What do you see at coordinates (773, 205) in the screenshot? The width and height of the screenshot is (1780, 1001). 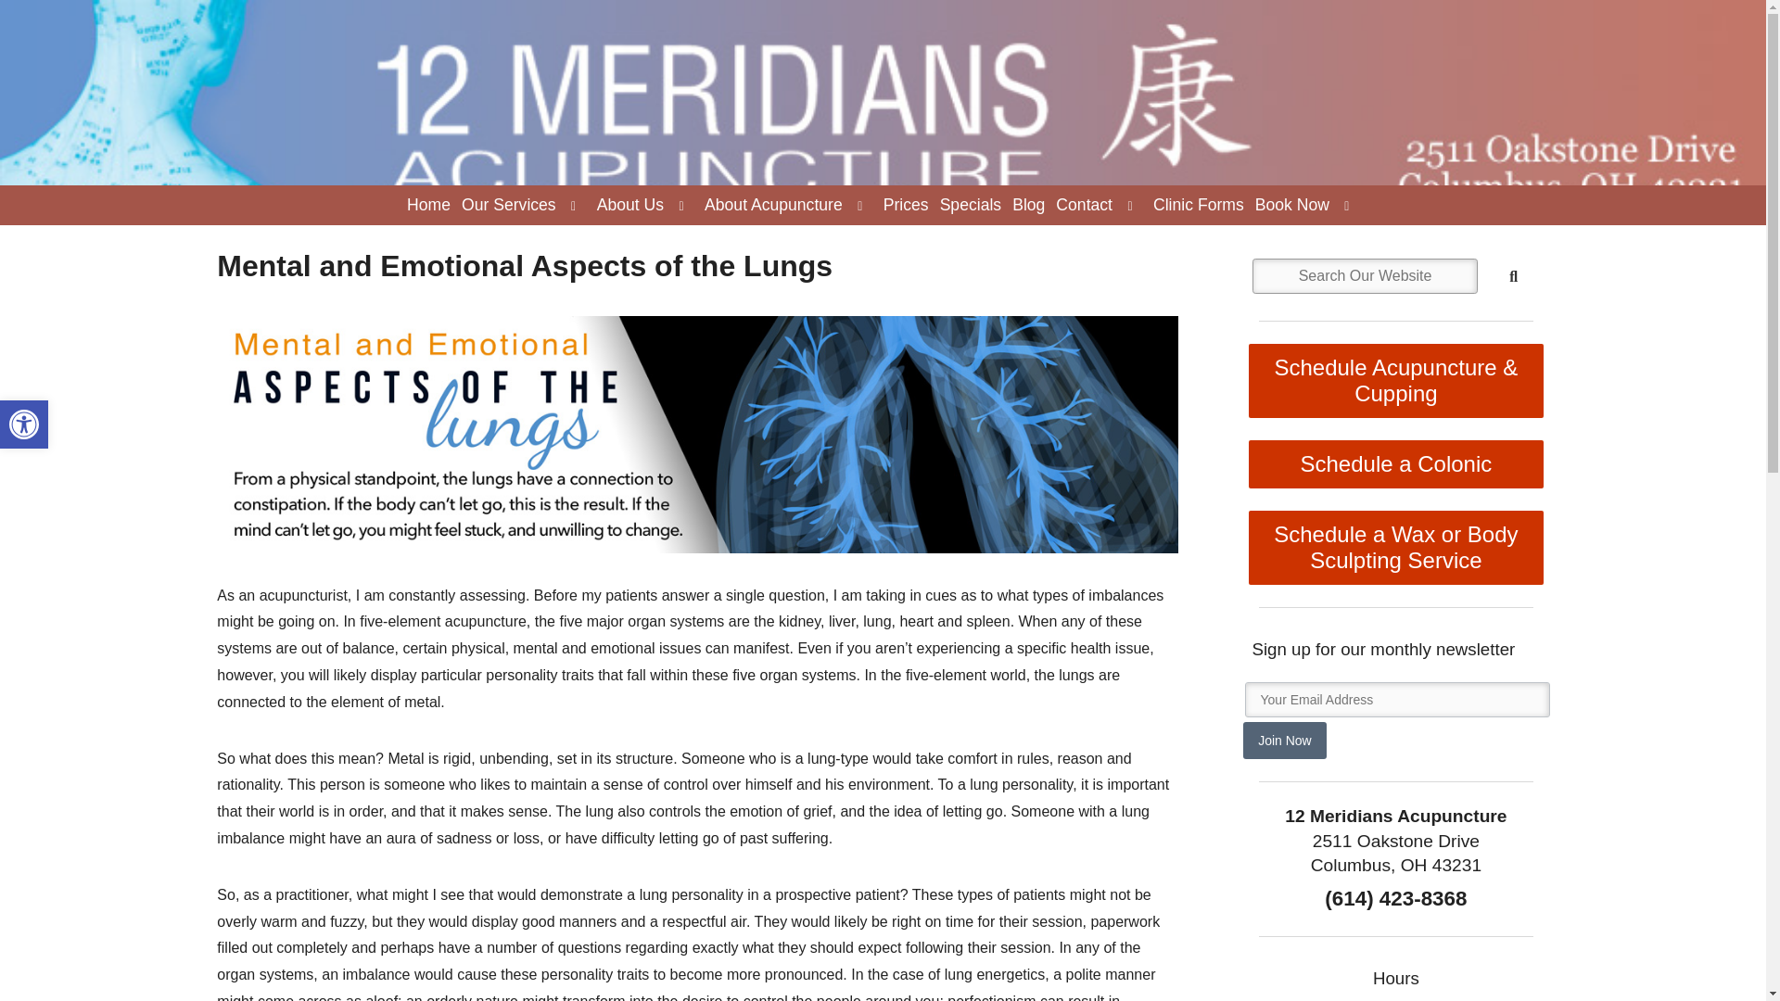 I see `Home` at bounding box center [773, 205].